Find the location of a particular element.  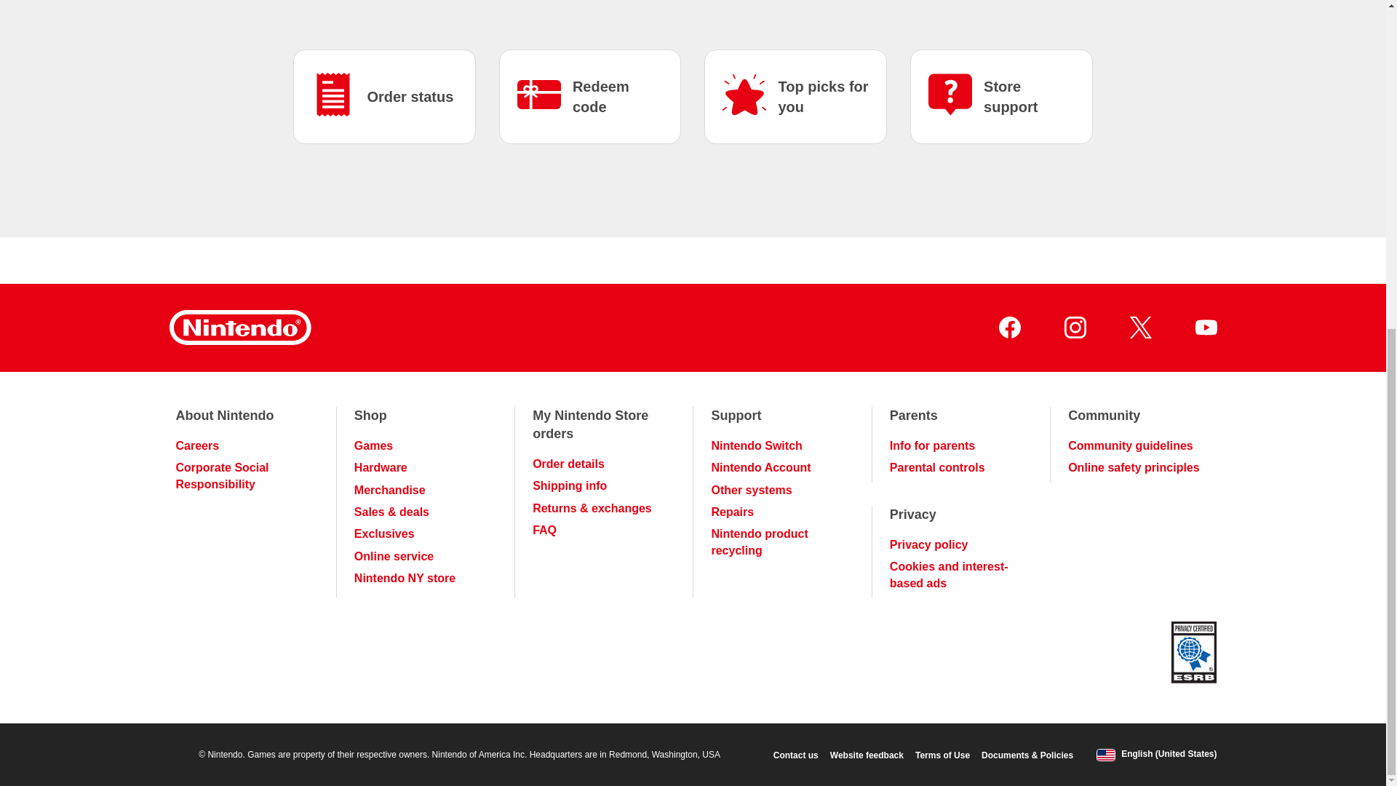

Nintendo Homepage is located at coordinates (239, 327).